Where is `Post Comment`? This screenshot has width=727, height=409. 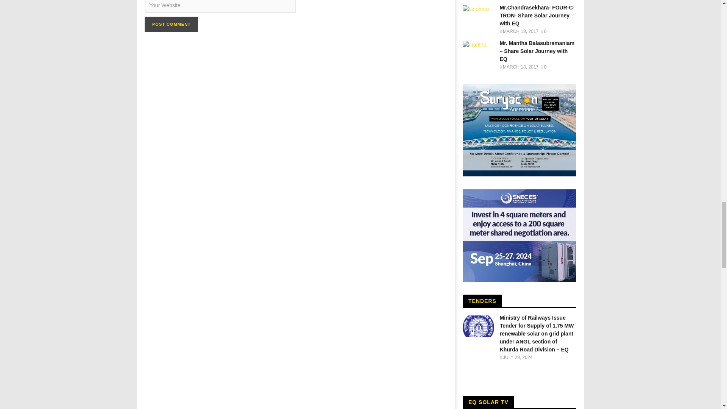 Post Comment is located at coordinates (171, 24).